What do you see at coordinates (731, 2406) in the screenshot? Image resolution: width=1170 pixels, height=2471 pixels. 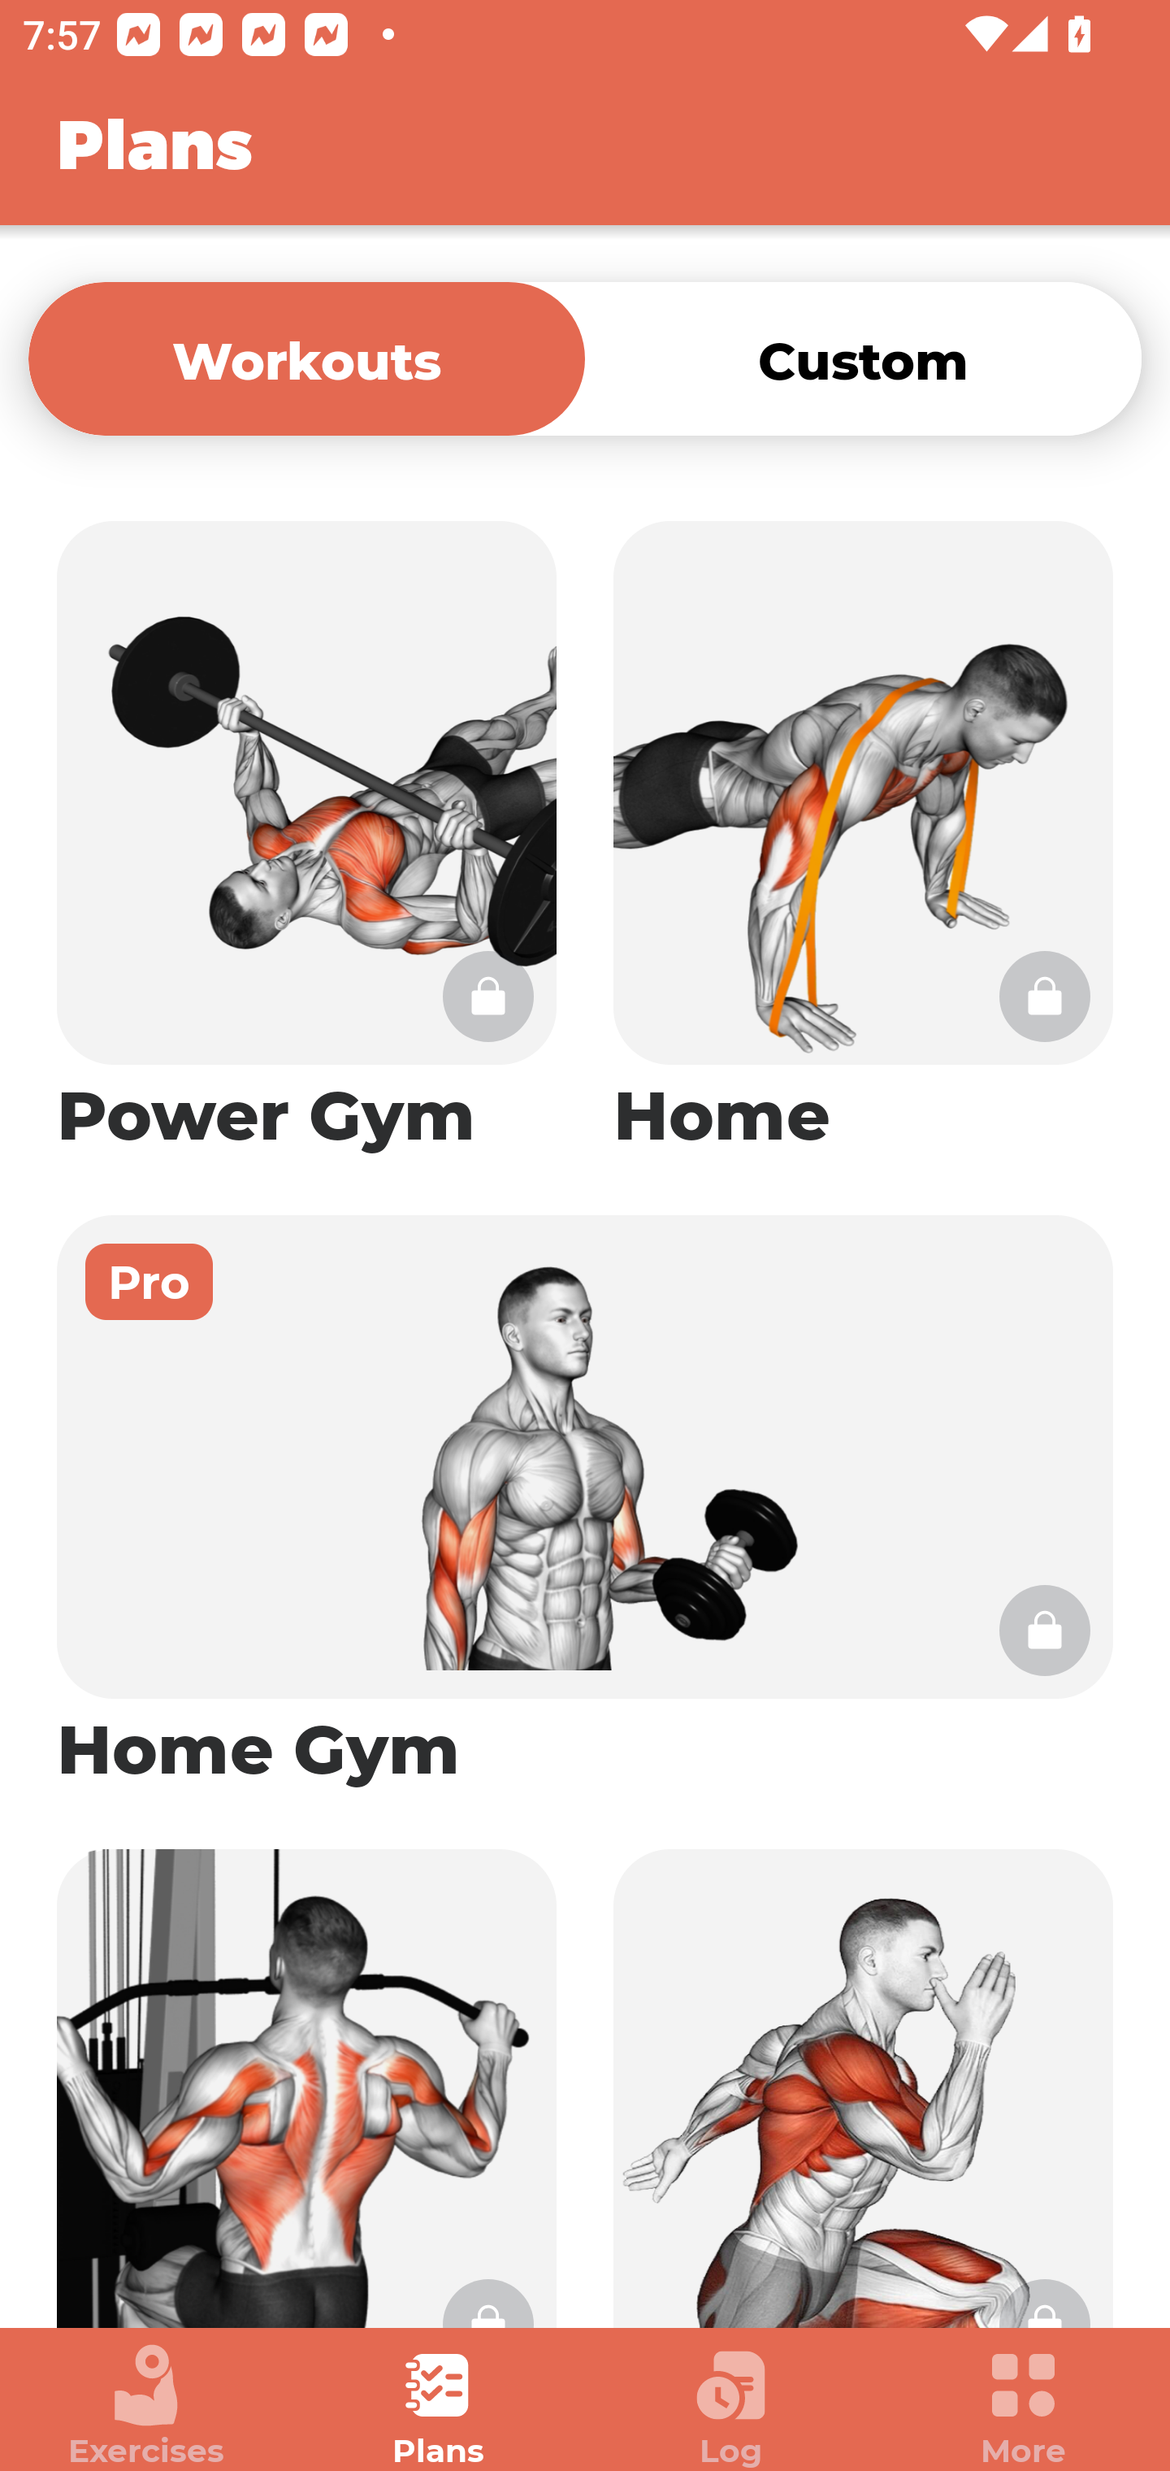 I see `Log` at bounding box center [731, 2406].